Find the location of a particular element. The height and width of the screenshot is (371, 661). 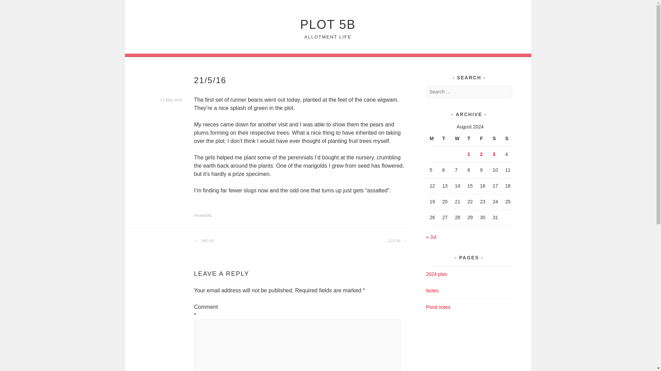

Permalink is located at coordinates (203, 215).